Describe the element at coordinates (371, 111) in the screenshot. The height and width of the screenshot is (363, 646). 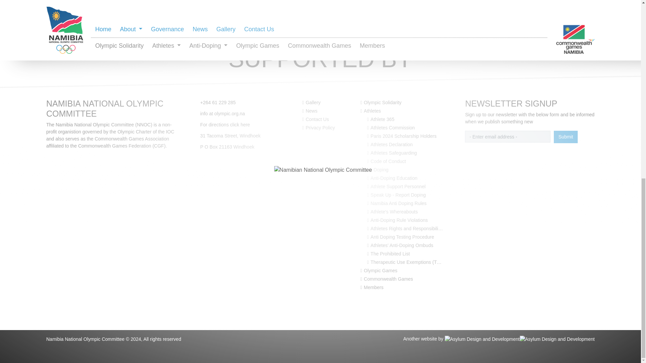
I see `Athletes` at that location.